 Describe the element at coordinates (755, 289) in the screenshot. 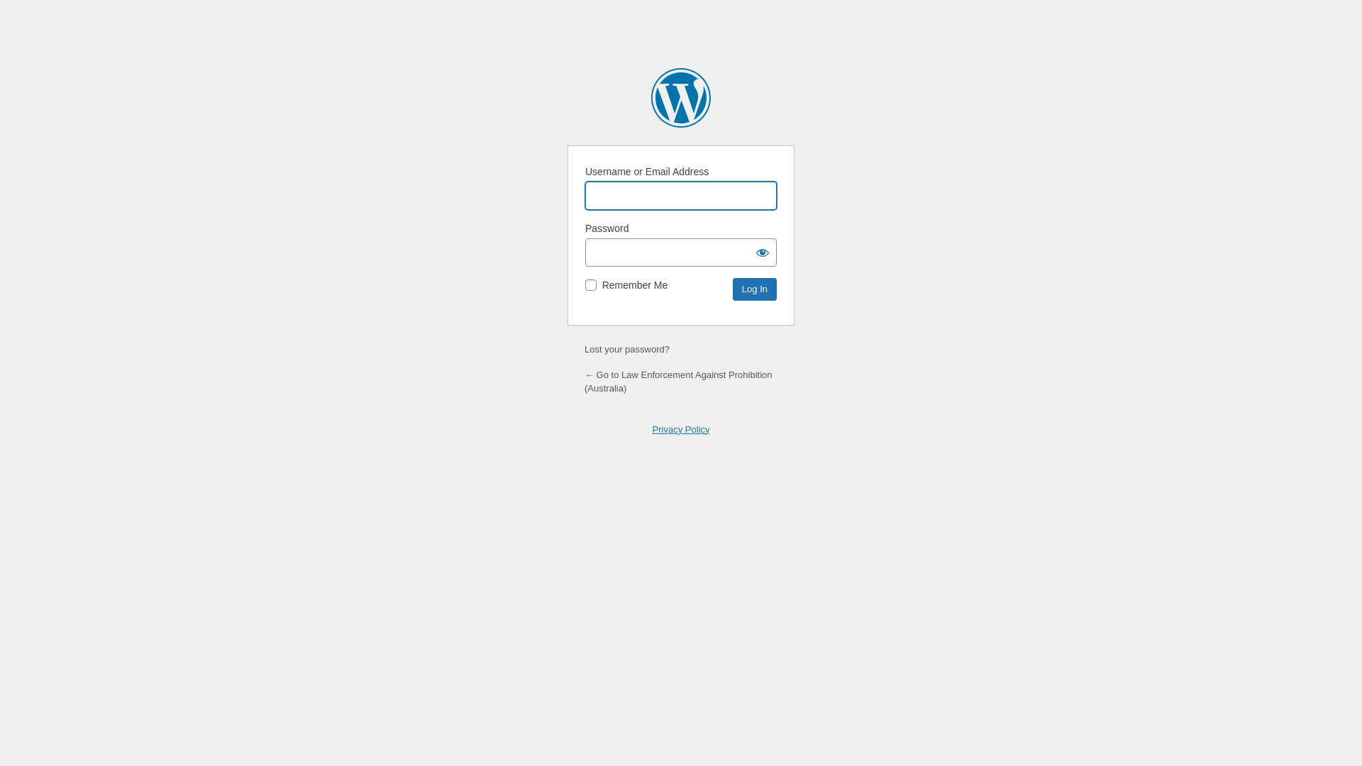

I see `Log In` at that location.